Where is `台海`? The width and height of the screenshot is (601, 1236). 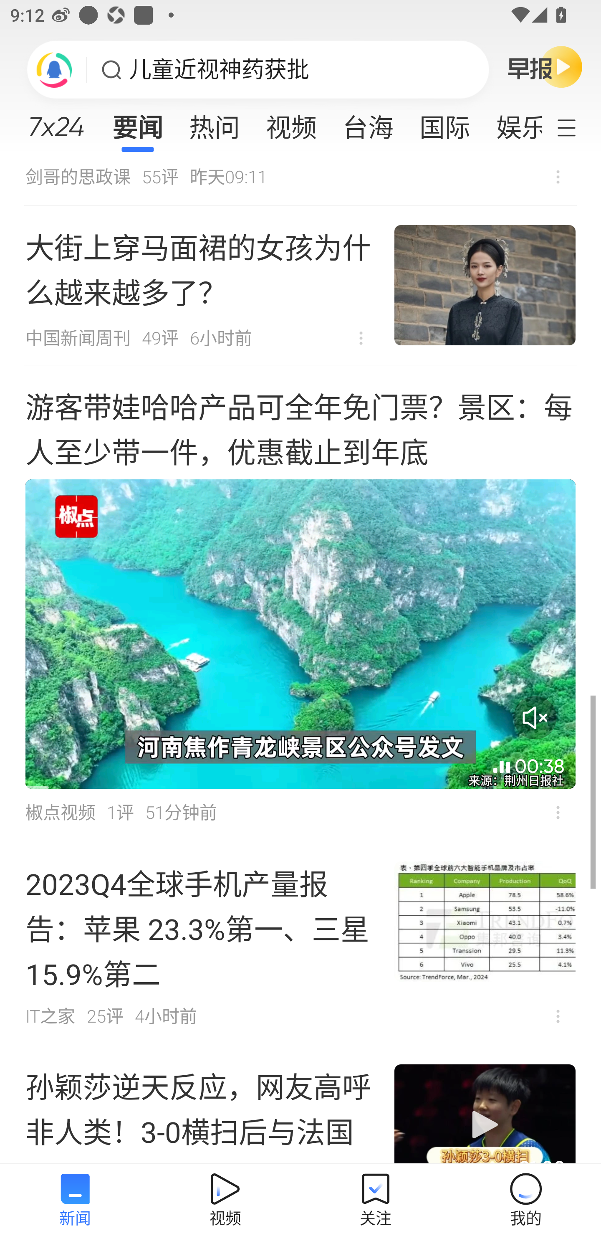
台海 is located at coordinates (368, 123).